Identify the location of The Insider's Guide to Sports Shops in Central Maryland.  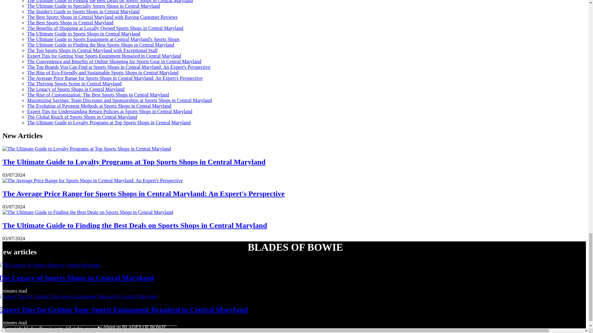
(83, 12).